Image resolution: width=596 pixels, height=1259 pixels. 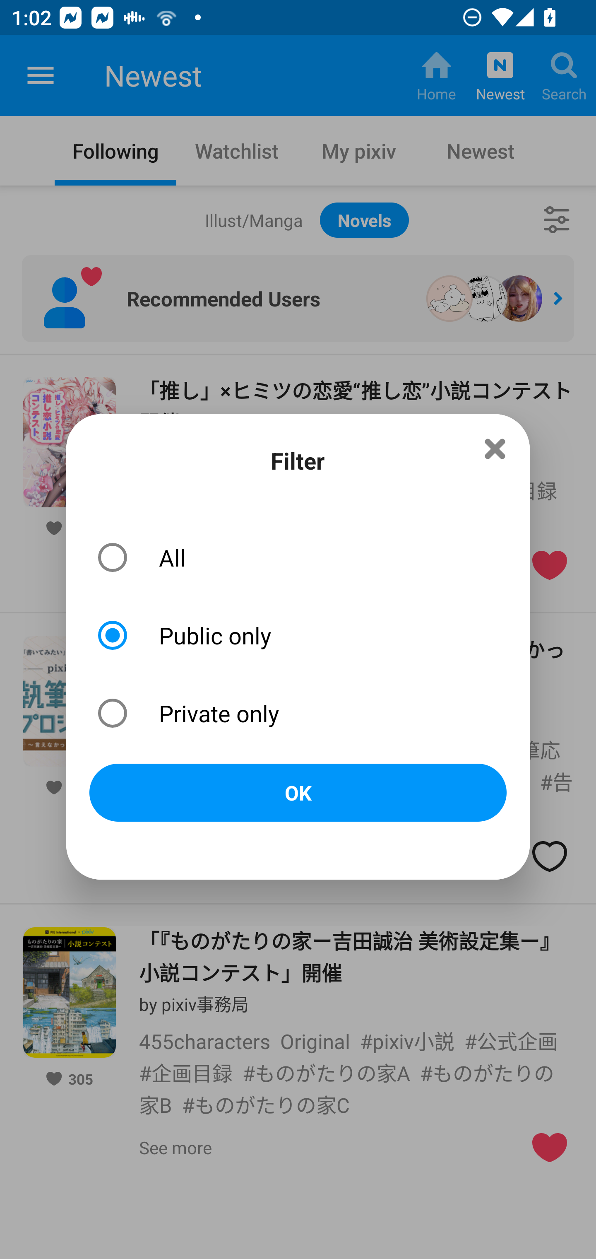 I want to click on Public only, so click(x=298, y=635).